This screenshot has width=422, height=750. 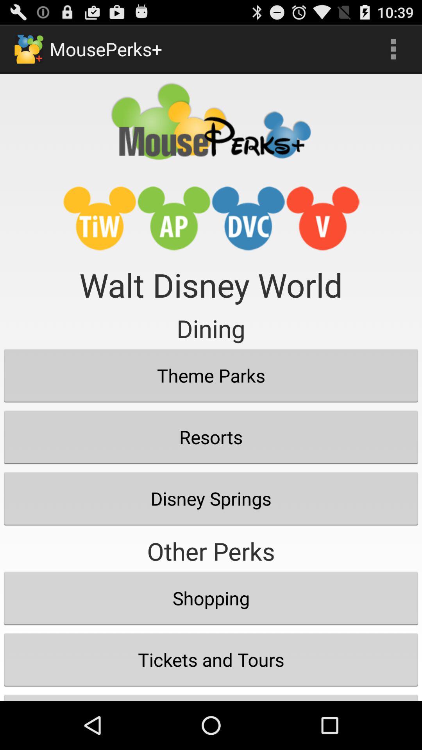 What do you see at coordinates (211, 598) in the screenshot?
I see `click the icon above tickets and tours button` at bounding box center [211, 598].